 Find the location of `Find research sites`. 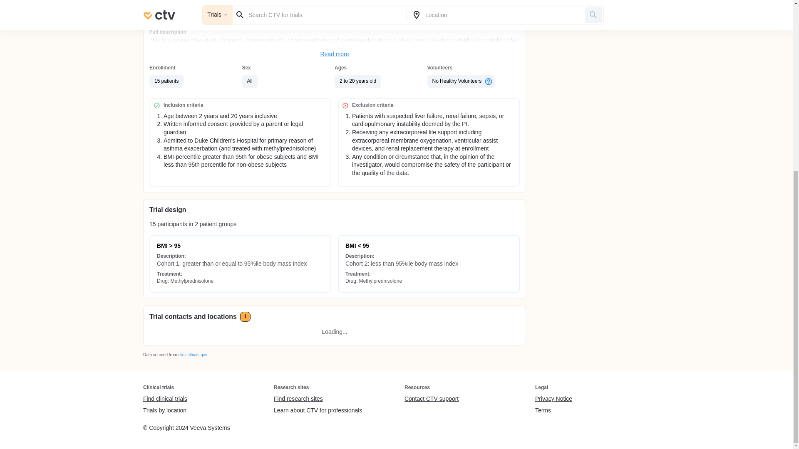

Find research sites is located at coordinates (318, 399).